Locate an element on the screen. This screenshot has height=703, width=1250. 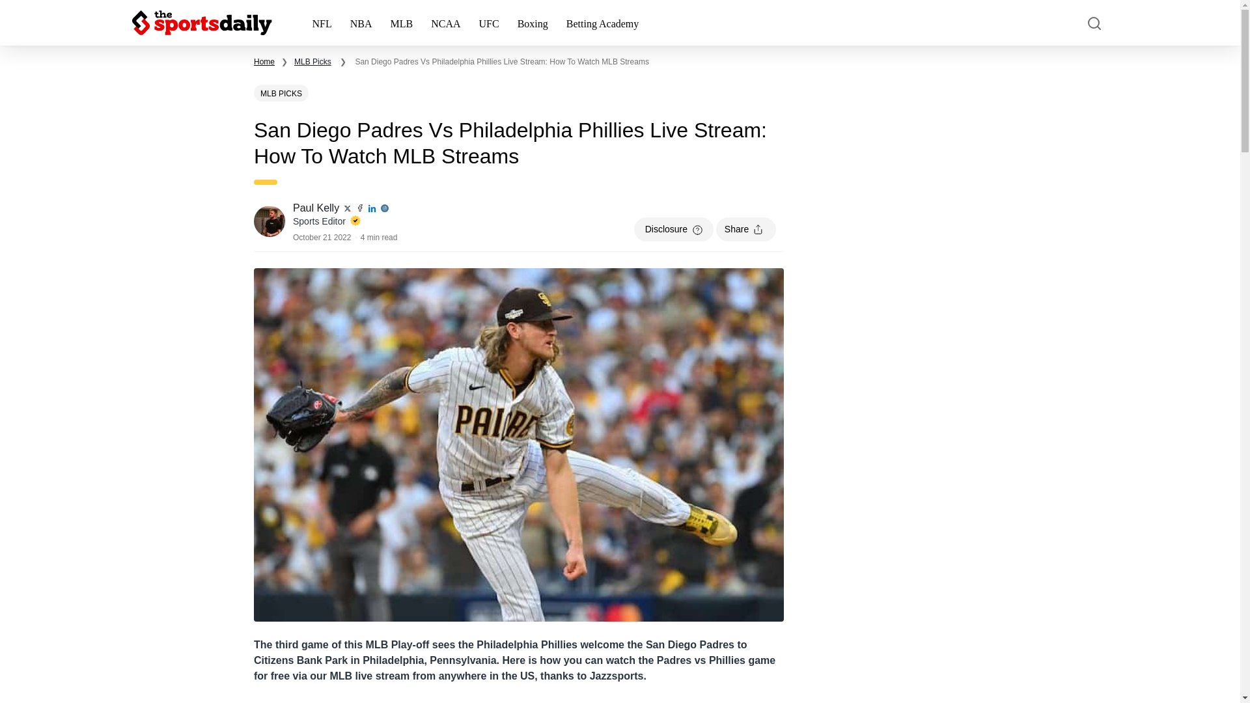
MLB PICKS is located at coordinates (281, 92).